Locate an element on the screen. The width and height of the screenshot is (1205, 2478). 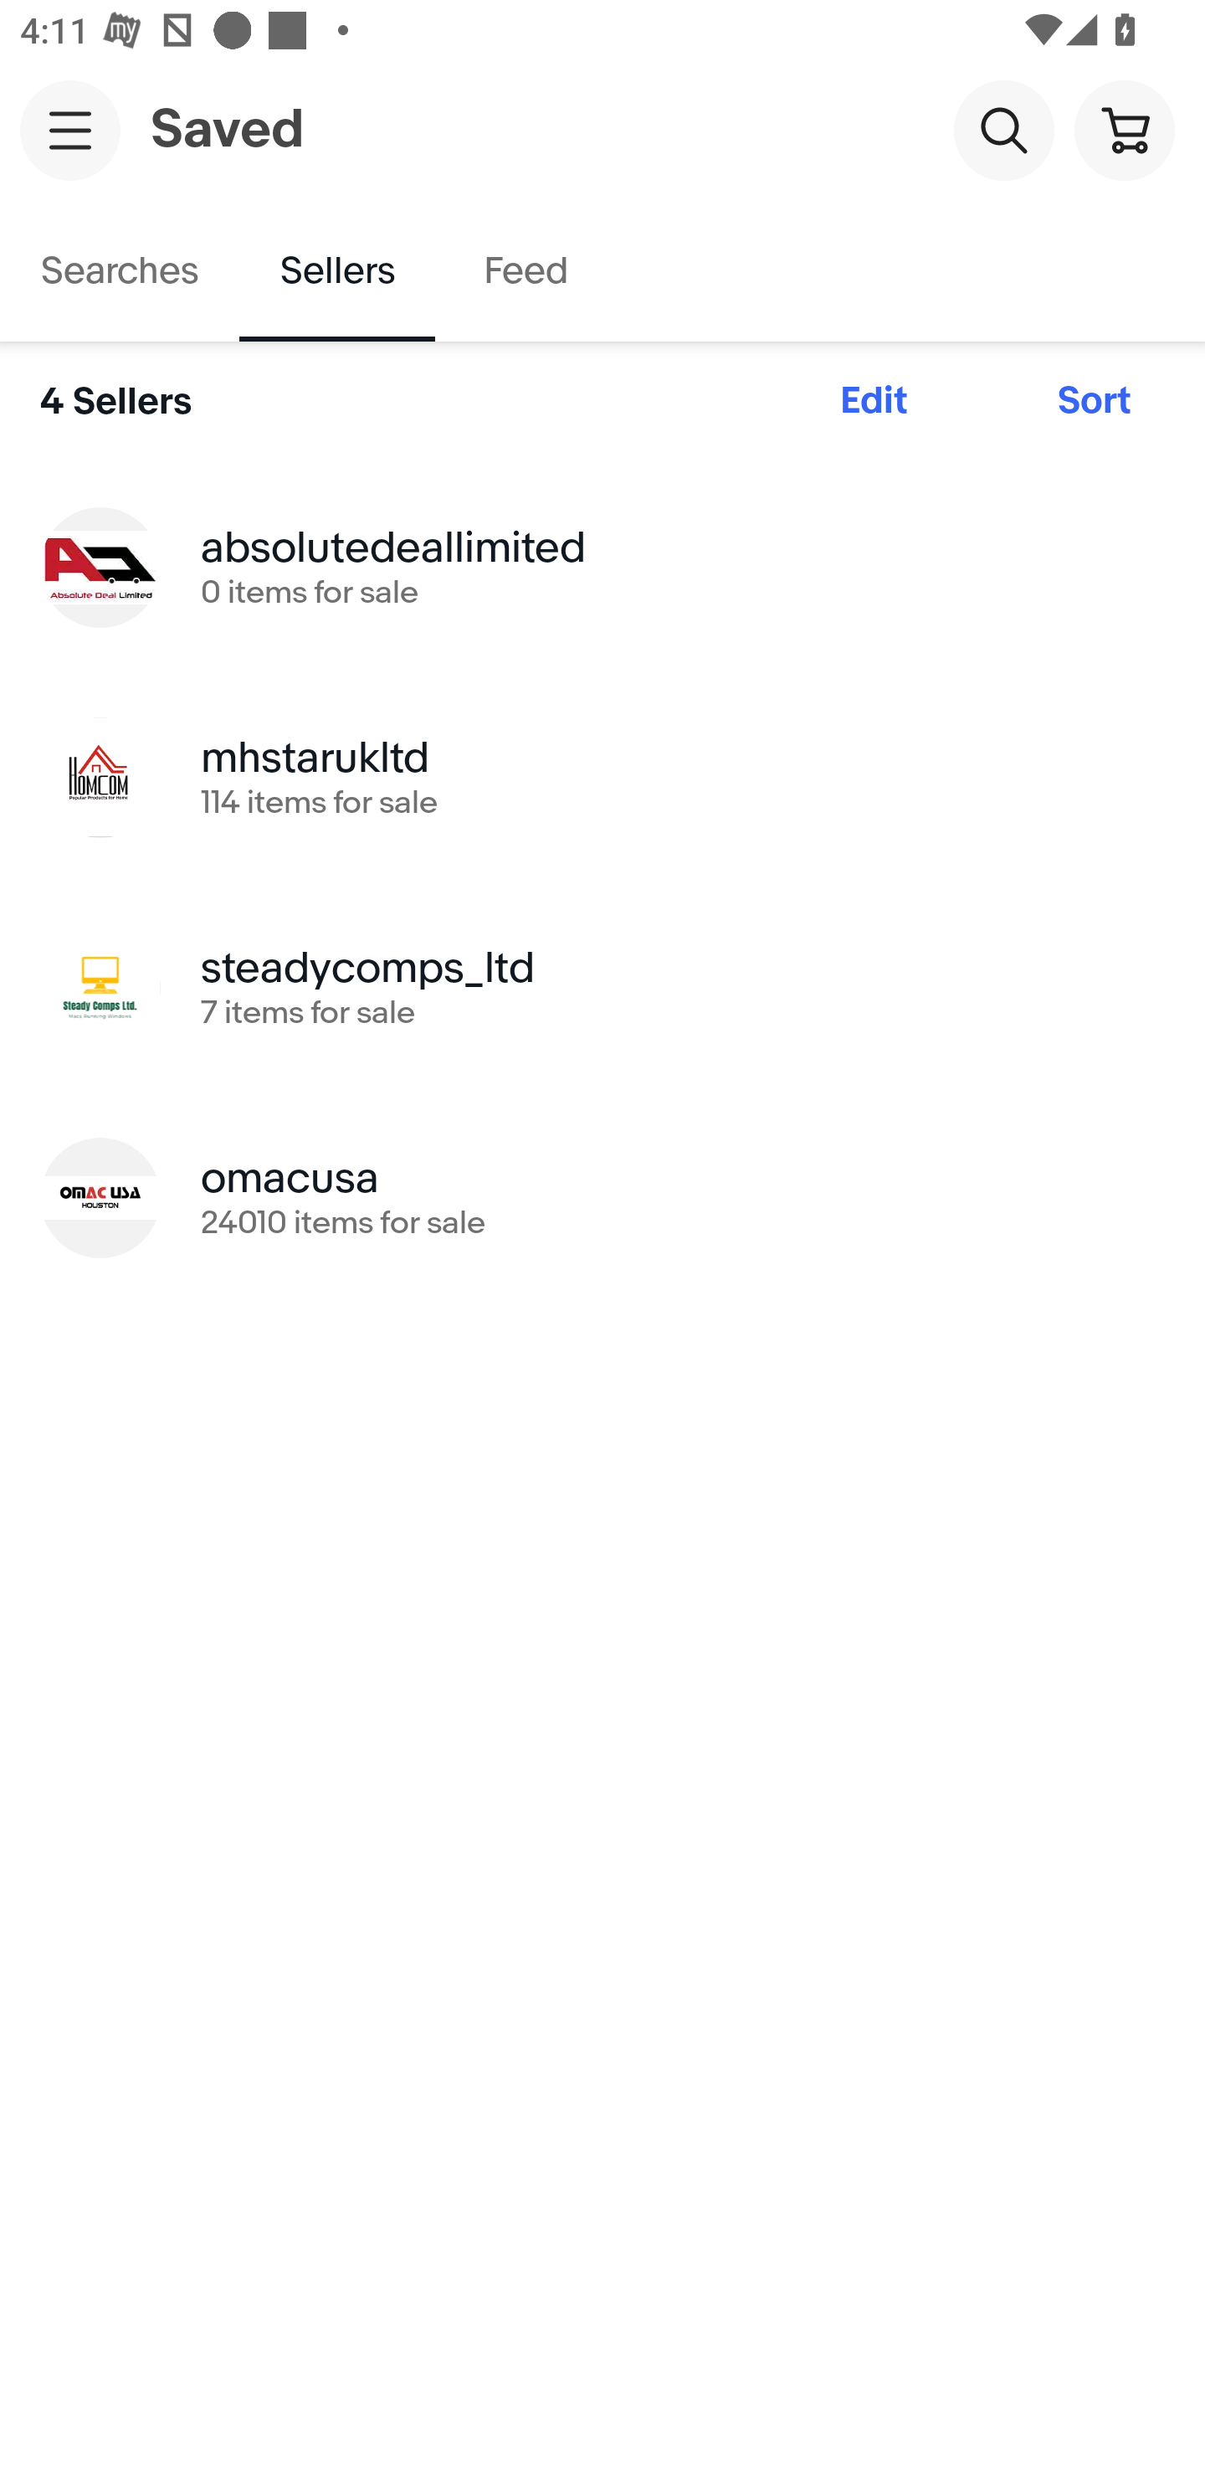
Search is located at coordinates (1003, 129).